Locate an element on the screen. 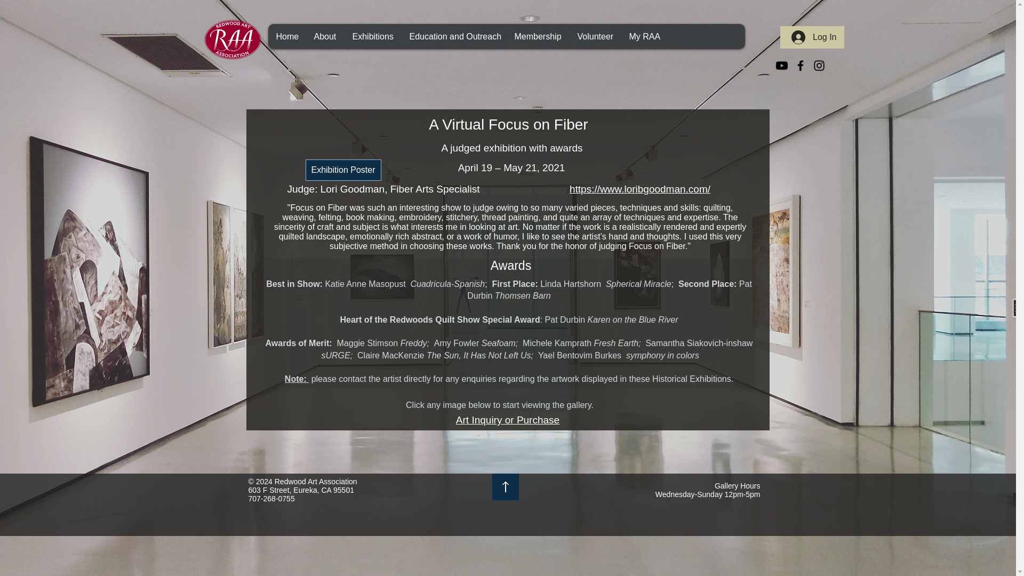  Log In is located at coordinates (814, 37).